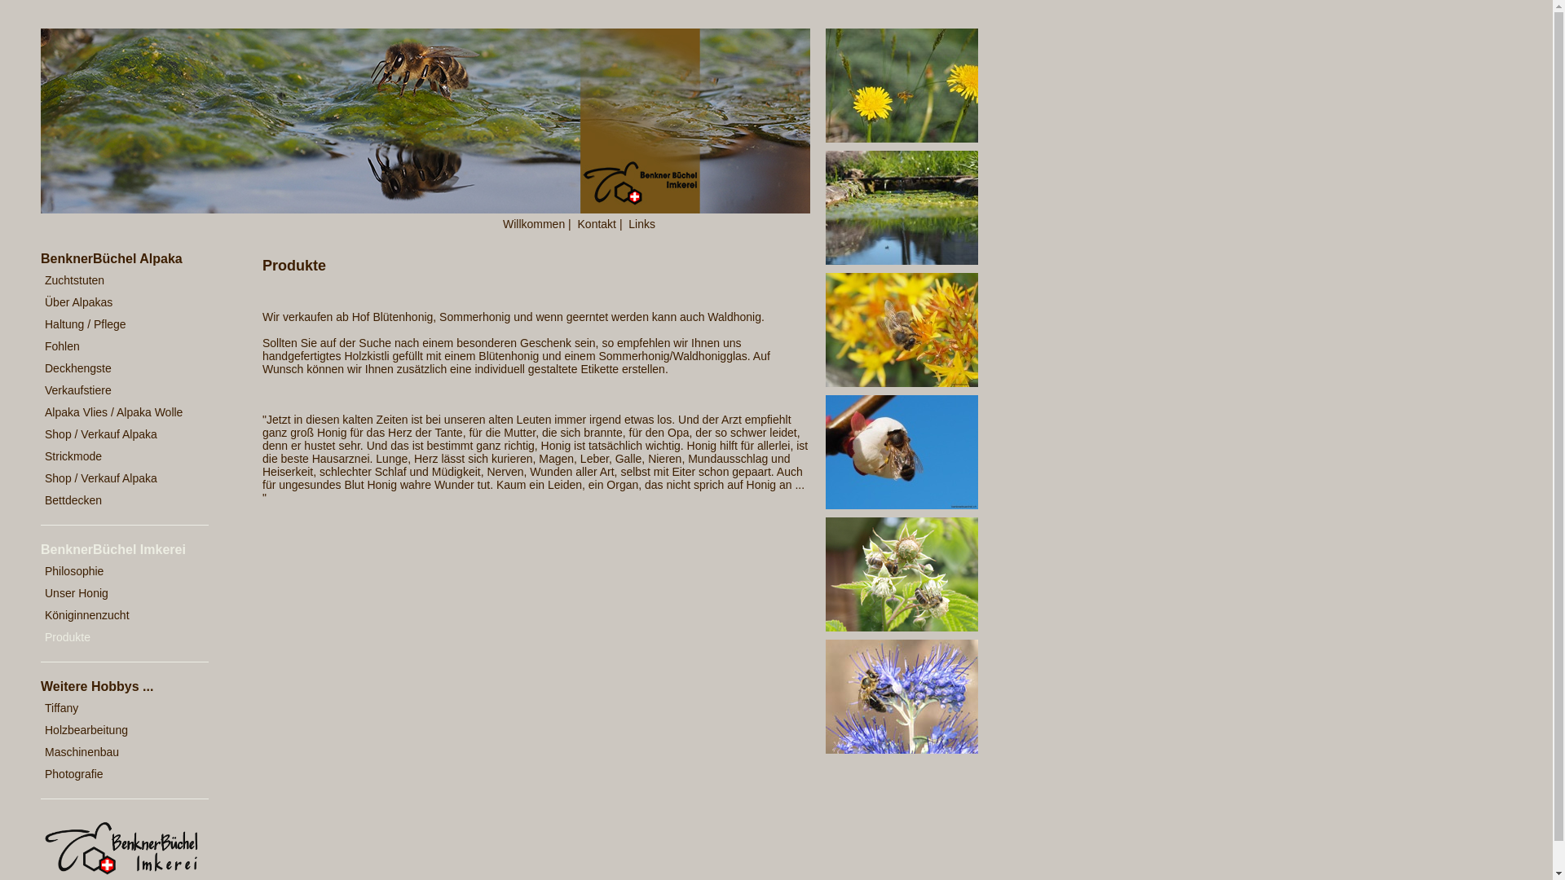 This screenshot has height=880, width=1565. Describe the element at coordinates (118, 774) in the screenshot. I see `Photografie` at that location.